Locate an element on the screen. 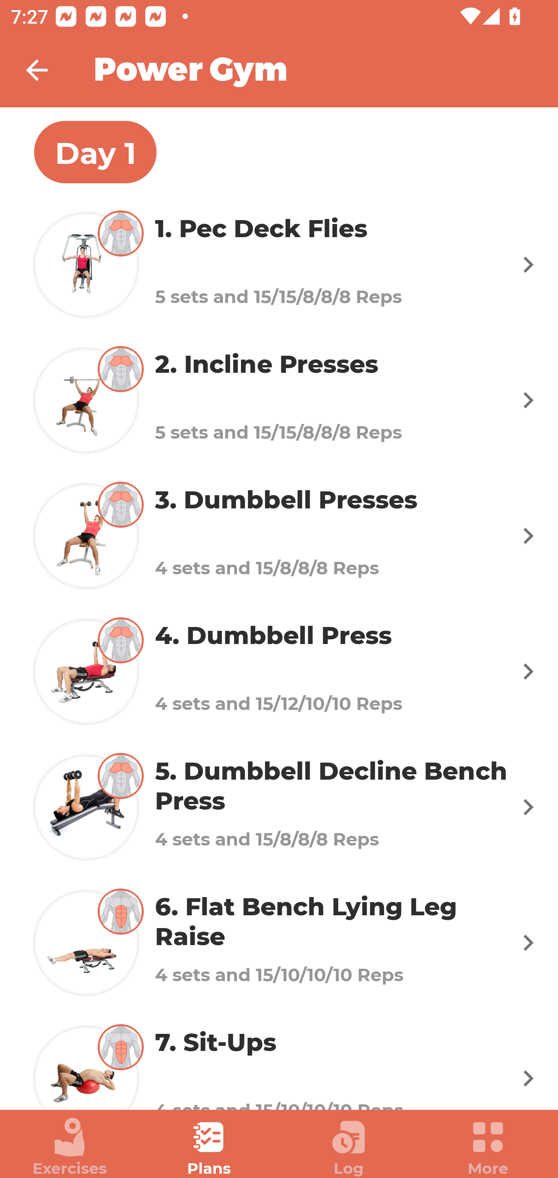 The image size is (558, 1178). Exercises is located at coordinates (70, 1147).